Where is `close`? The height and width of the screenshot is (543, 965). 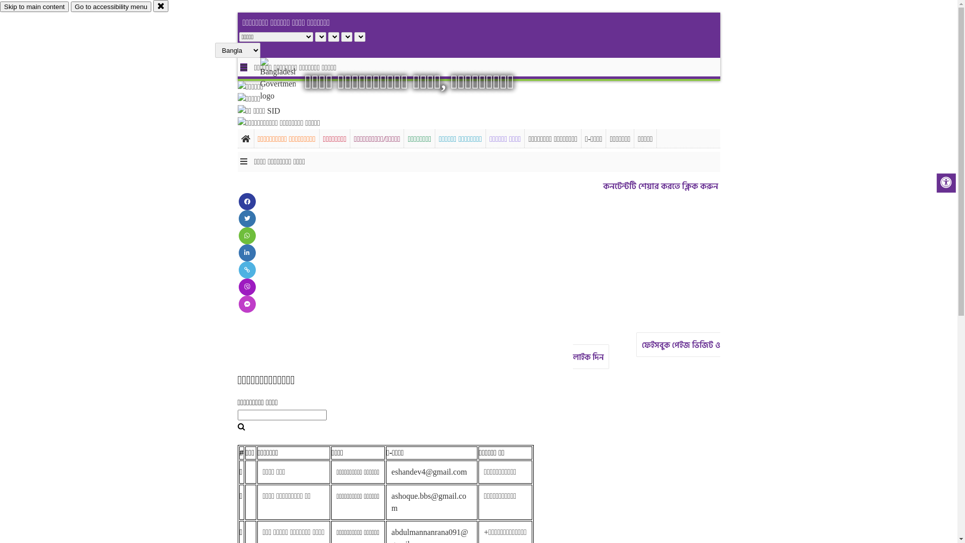
close is located at coordinates (161, 6).